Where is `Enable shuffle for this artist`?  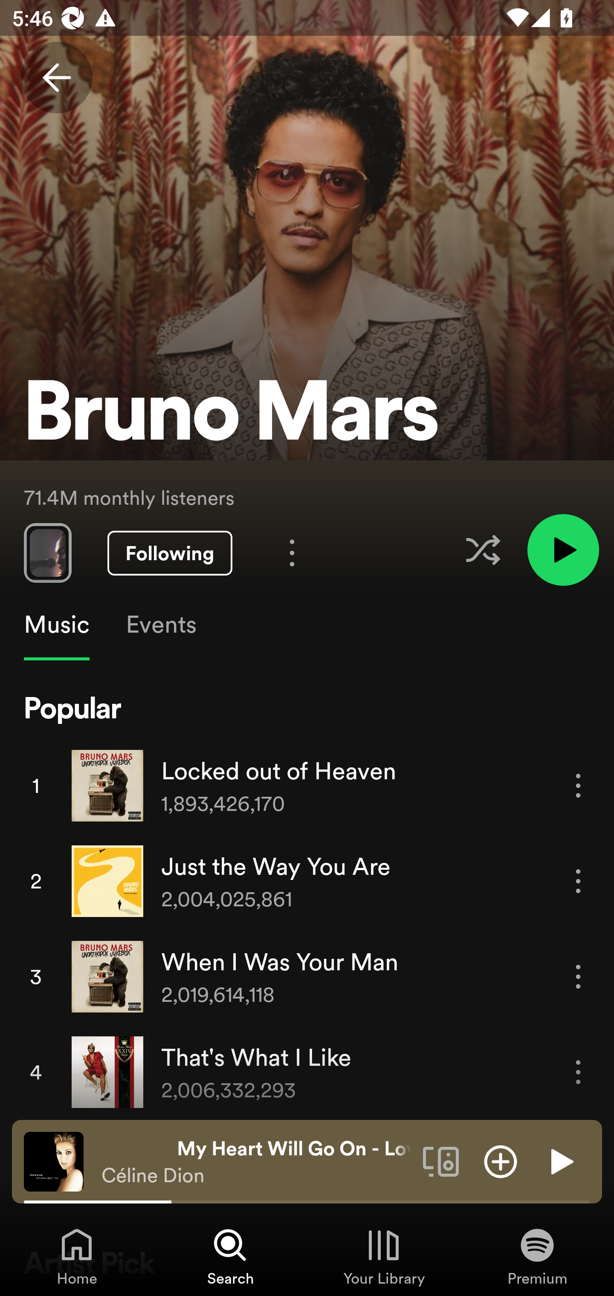
Enable shuffle for this artist is located at coordinates (483, 550).